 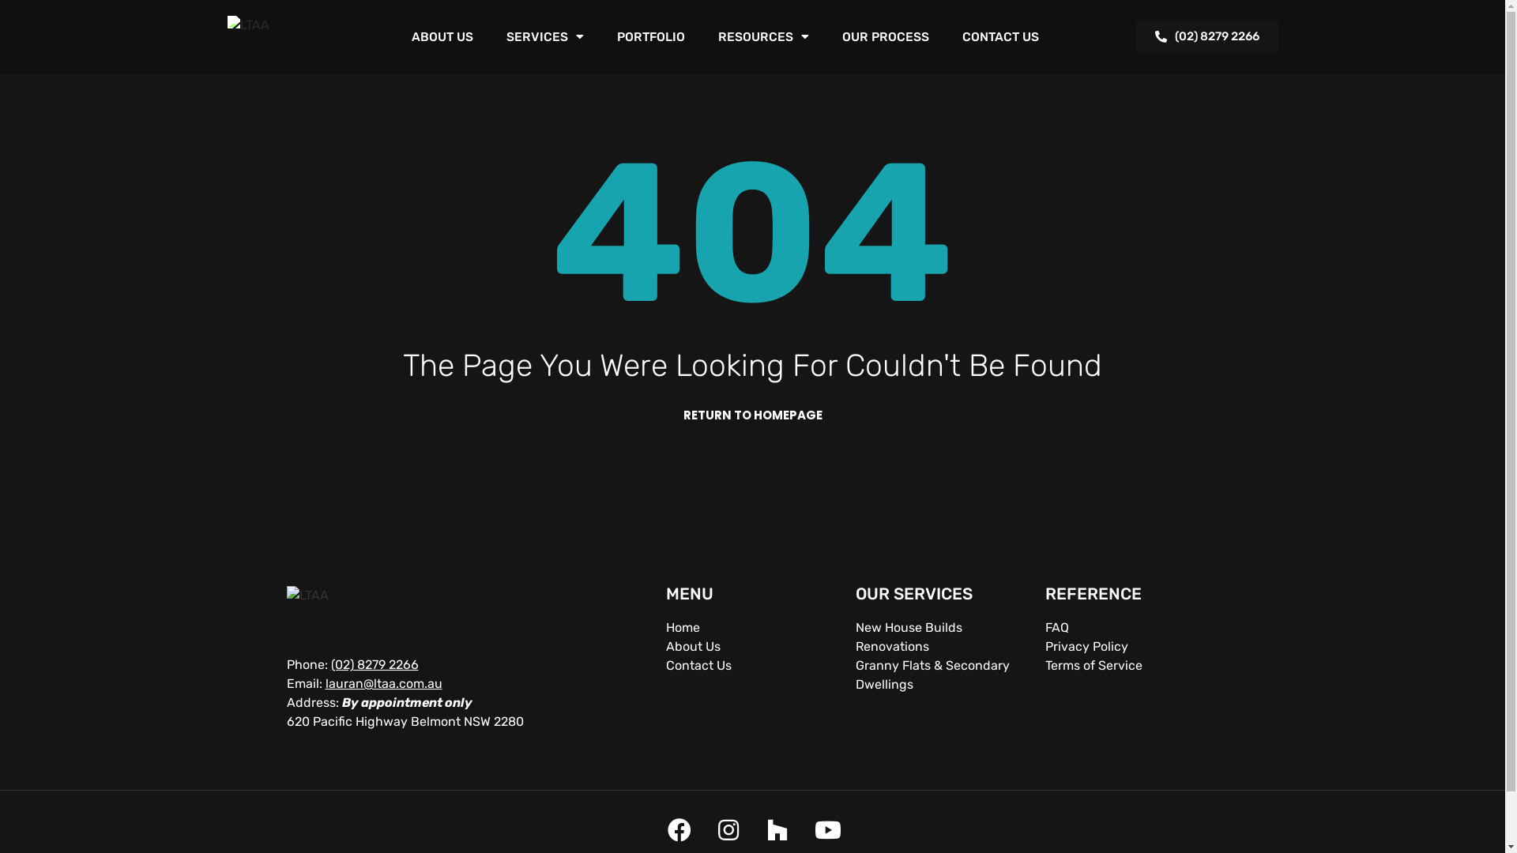 What do you see at coordinates (886, 37) in the screenshot?
I see `OUR PROCESS` at bounding box center [886, 37].